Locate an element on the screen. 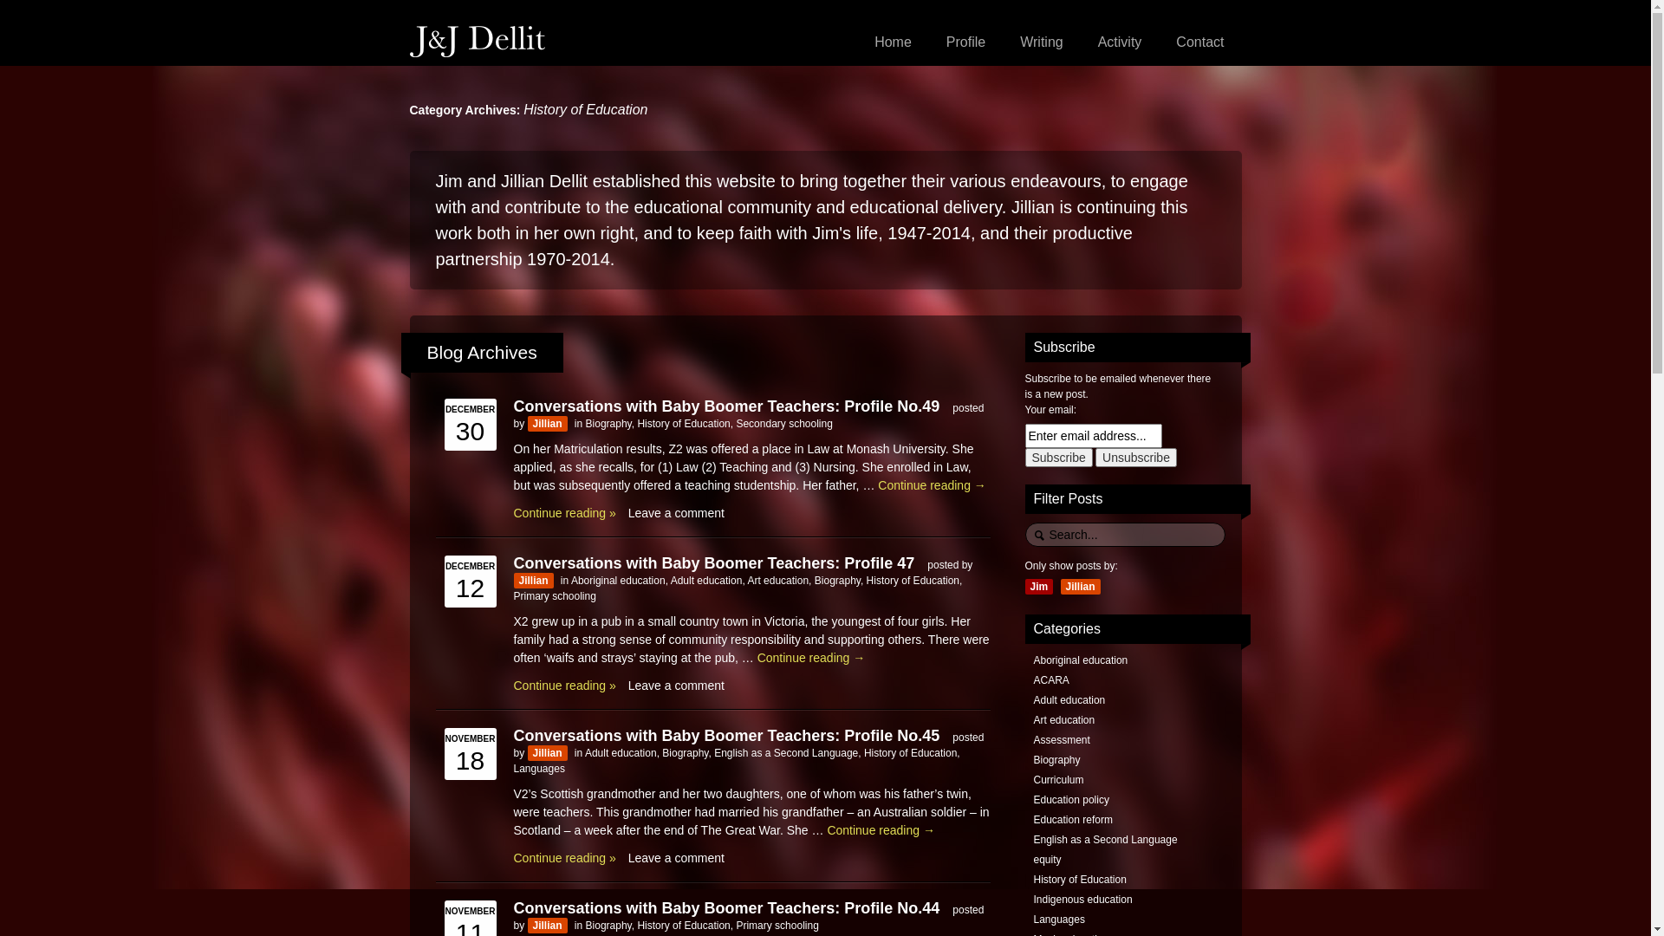  Education policy is located at coordinates (1071, 800).